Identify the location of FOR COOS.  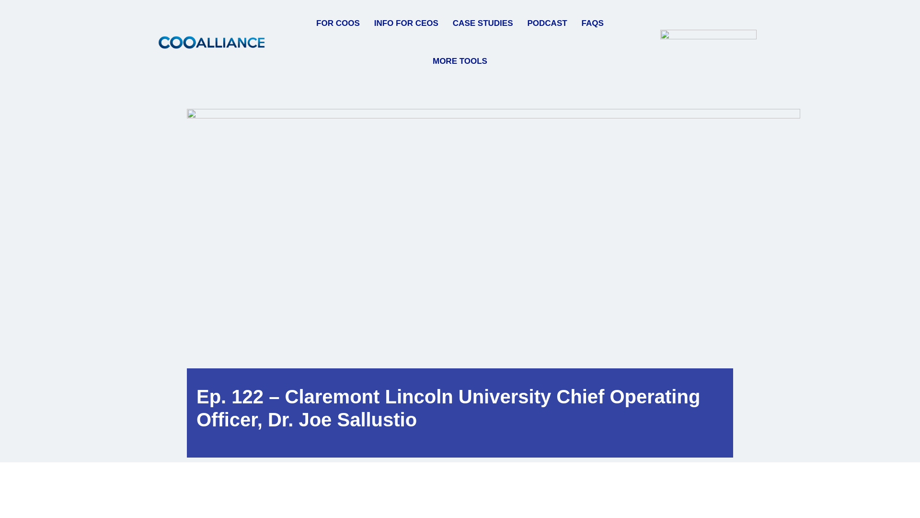
(338, 23).